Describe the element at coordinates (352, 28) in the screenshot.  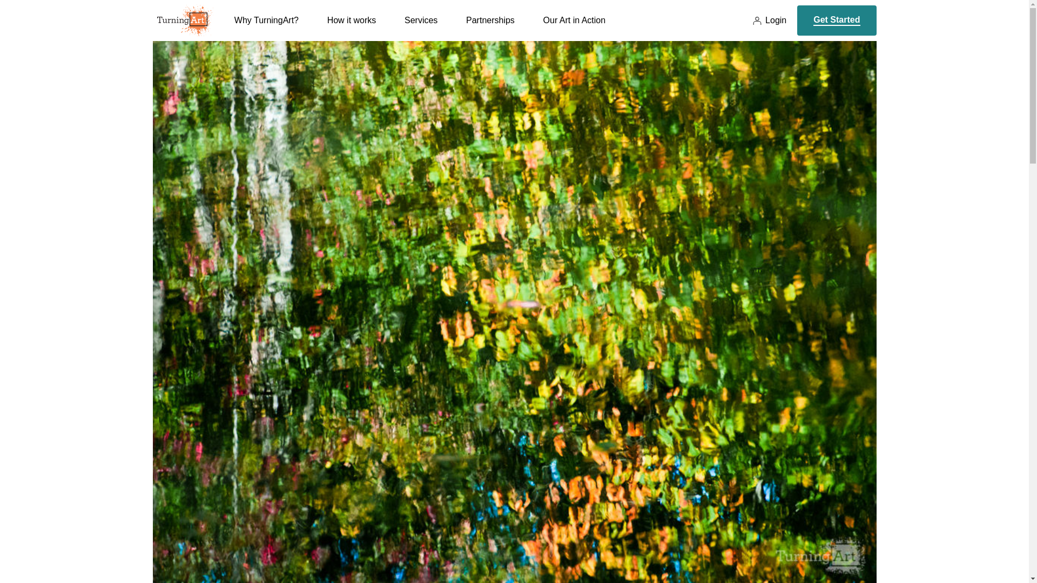
I see `How it works` at that location.